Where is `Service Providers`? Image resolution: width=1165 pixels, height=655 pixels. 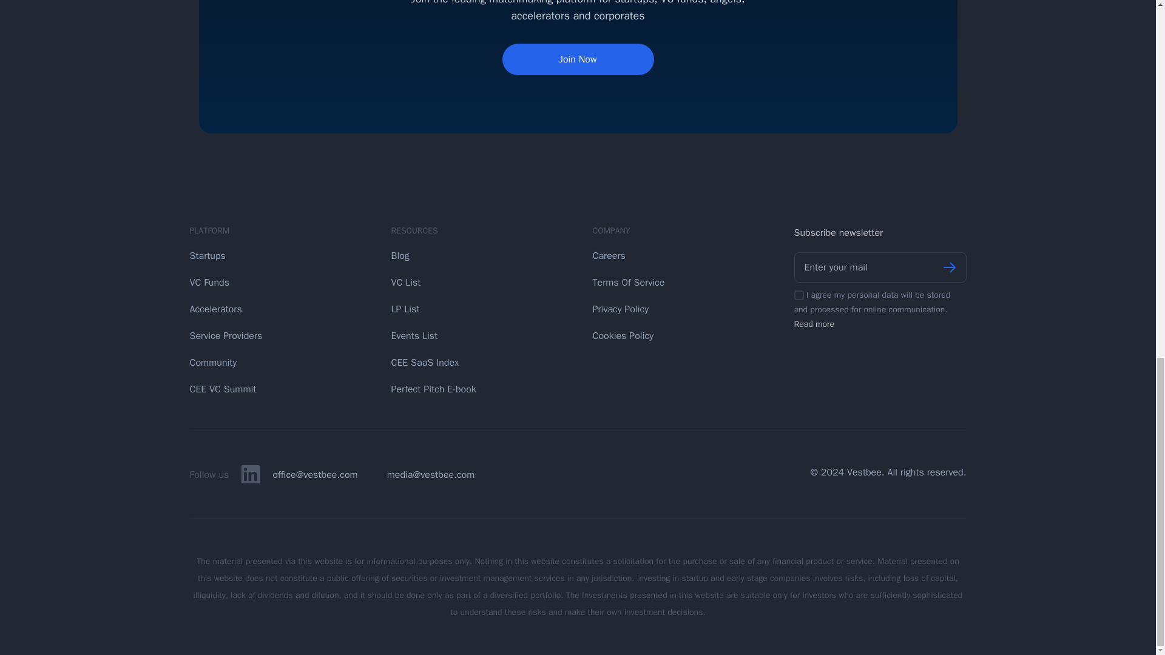
Service Providers is located at coordinates (275, 335).